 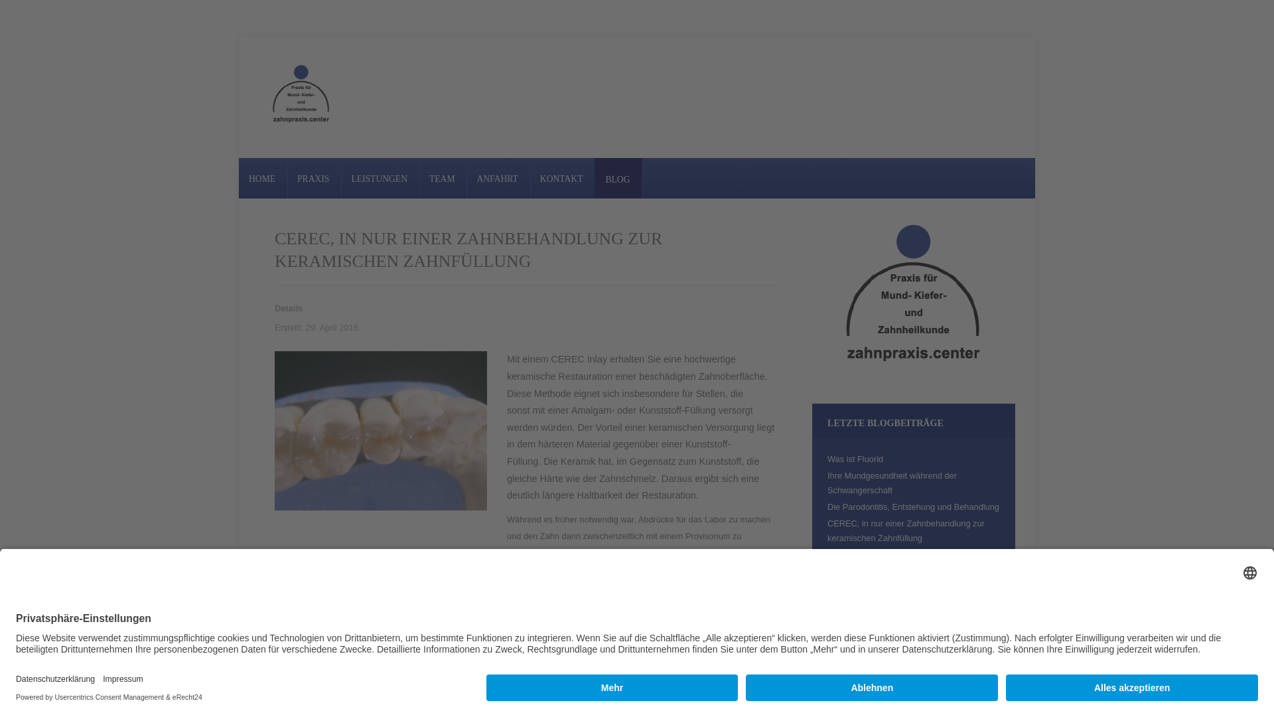 What do you see at coordinates (561, 179) in the screenshot?
I see `KONTAKT` at bounding box center [561, 179].